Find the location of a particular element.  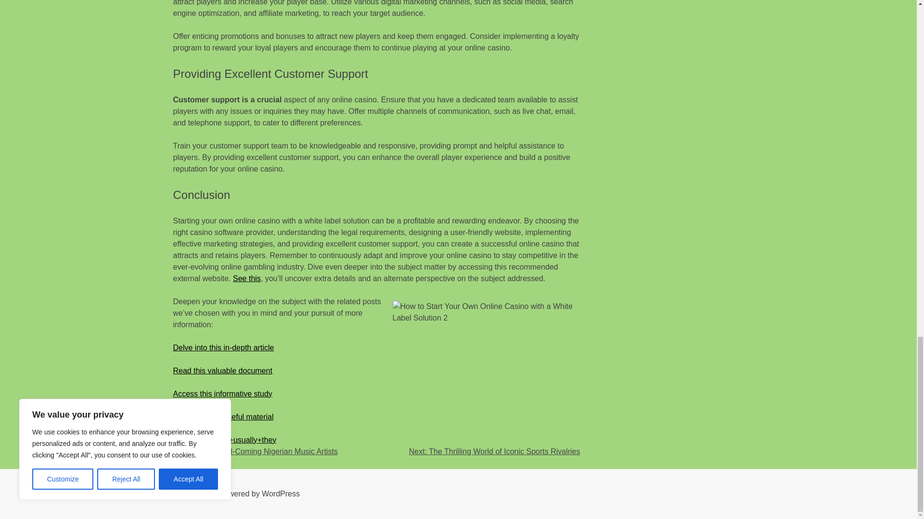

Next: The Thrilling World of Iconic Sports Rivalries is located at coordinates (495, 451).